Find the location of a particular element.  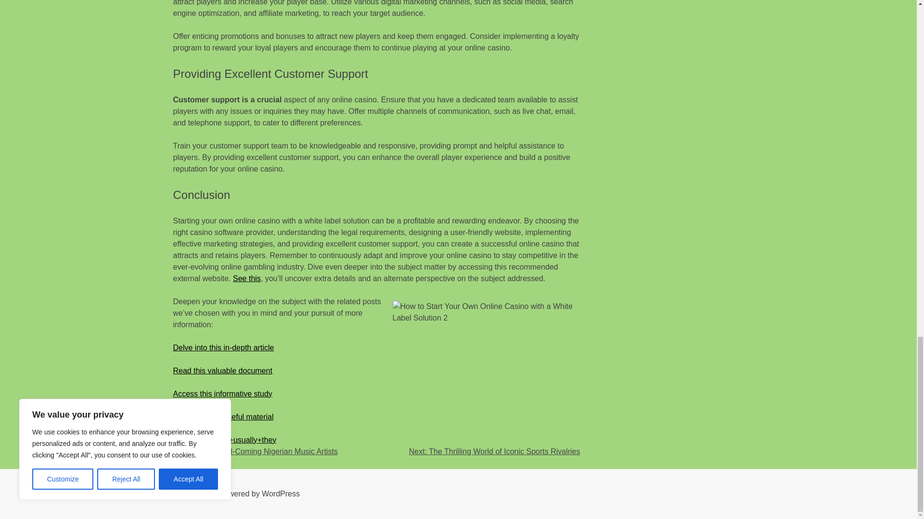

Next: The Thrilling World of Iconic Sports Rivalries is located at coordinates (495, 451).